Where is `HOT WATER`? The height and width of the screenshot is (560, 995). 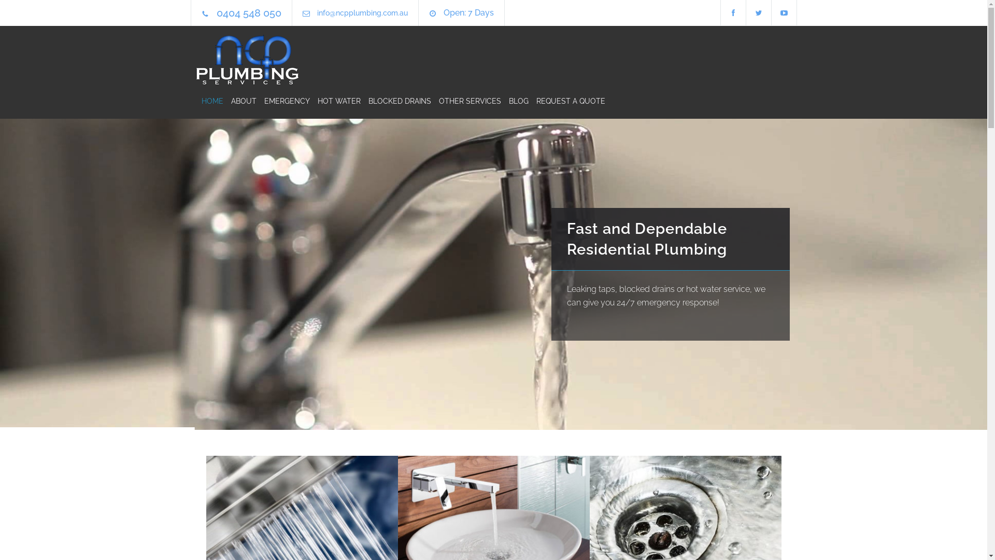 HOT WATER is located at coordinates (335, 101).